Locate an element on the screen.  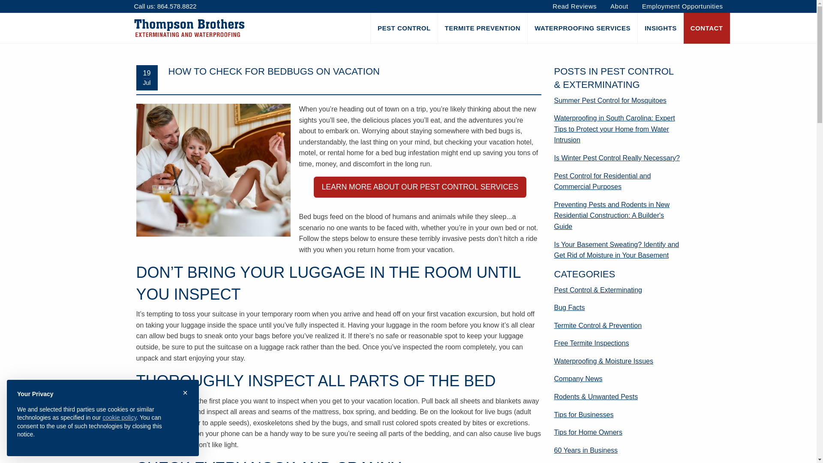
LEARN MORE ABOUT OUR PEST CONTROL SERVICES is located at coordinates (420, 187).